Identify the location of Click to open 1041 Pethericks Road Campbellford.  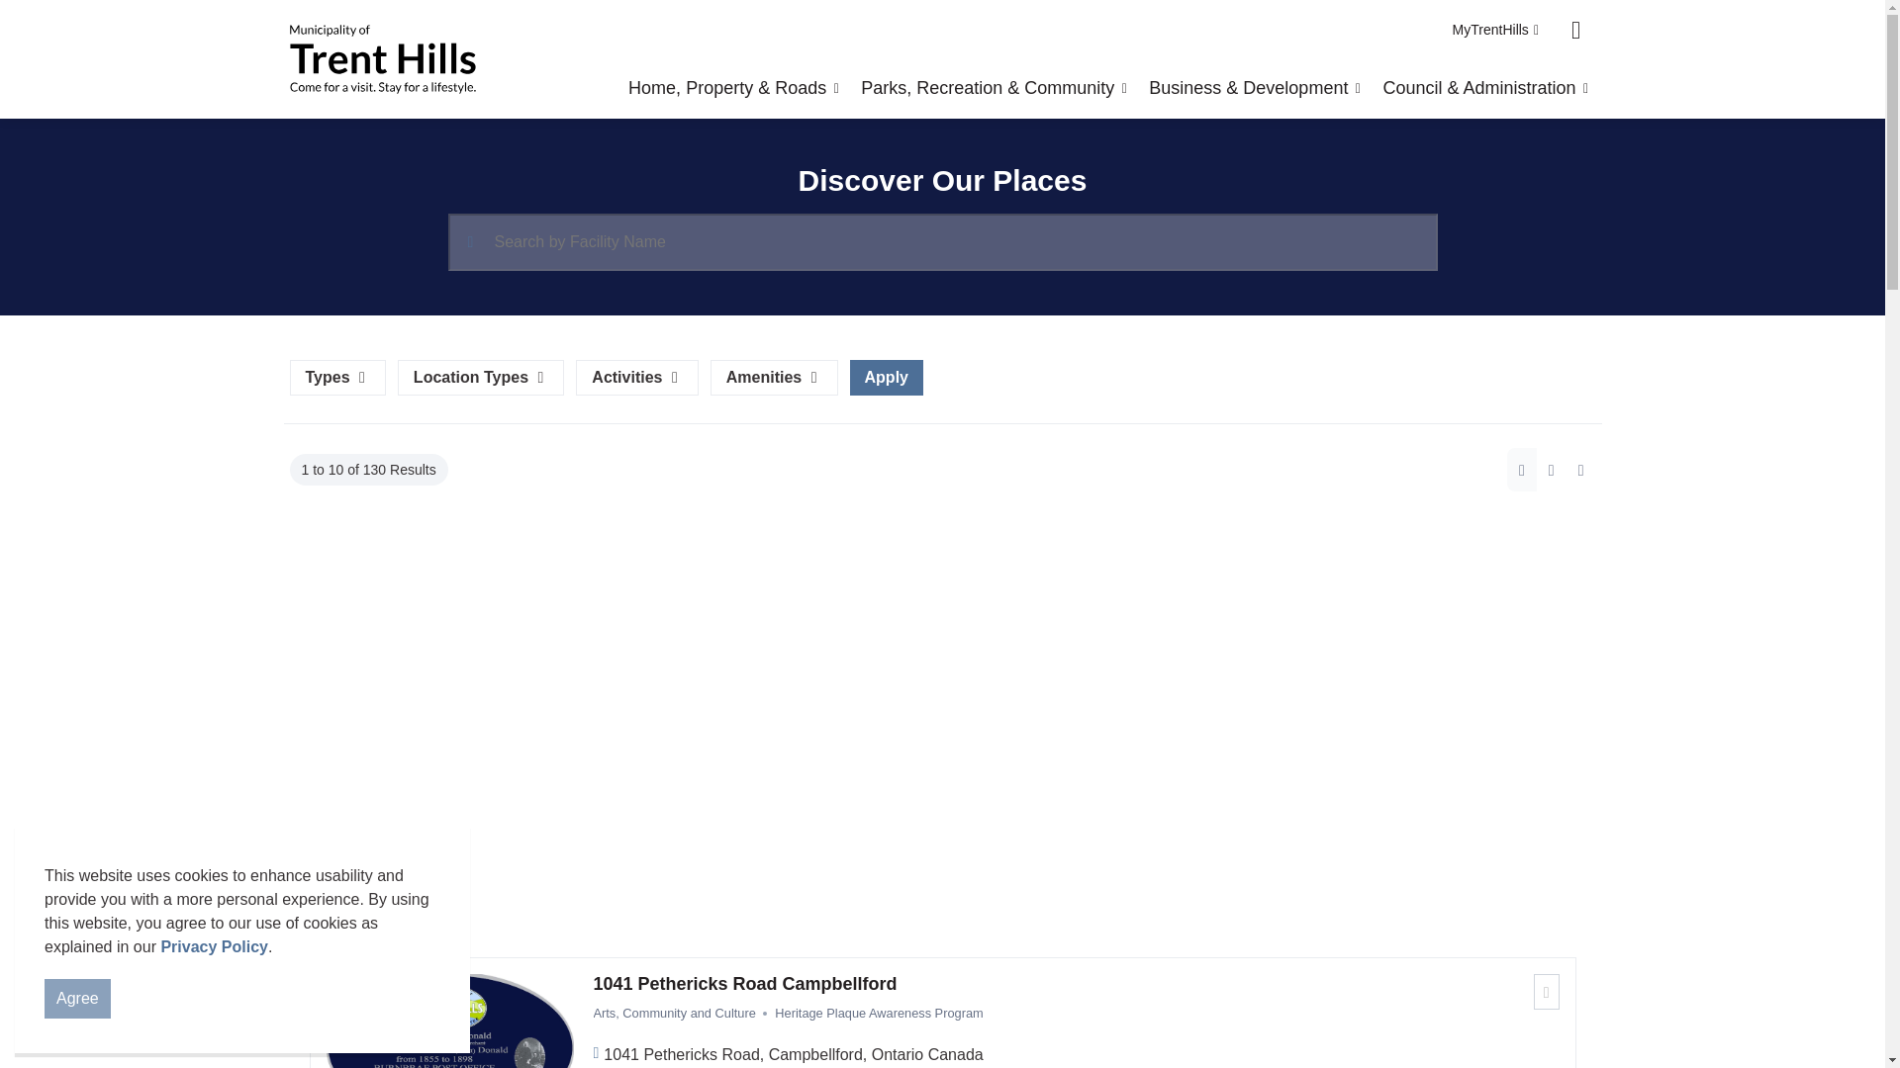
(1077, 984).